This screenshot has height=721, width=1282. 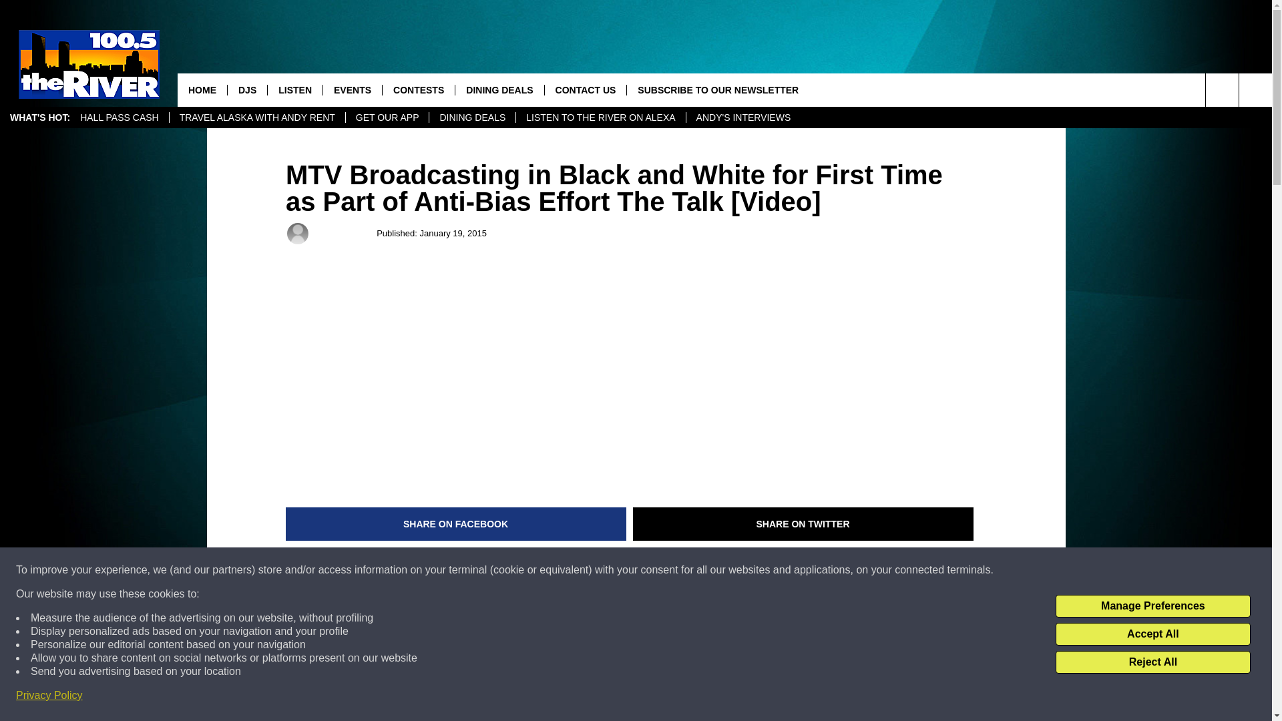 I want to click on DINING DEALS, so click(x=499, y=89).